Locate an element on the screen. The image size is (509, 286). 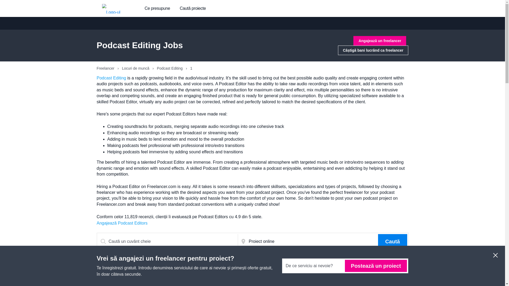
Freelancer is located at coordinates (106, 68).